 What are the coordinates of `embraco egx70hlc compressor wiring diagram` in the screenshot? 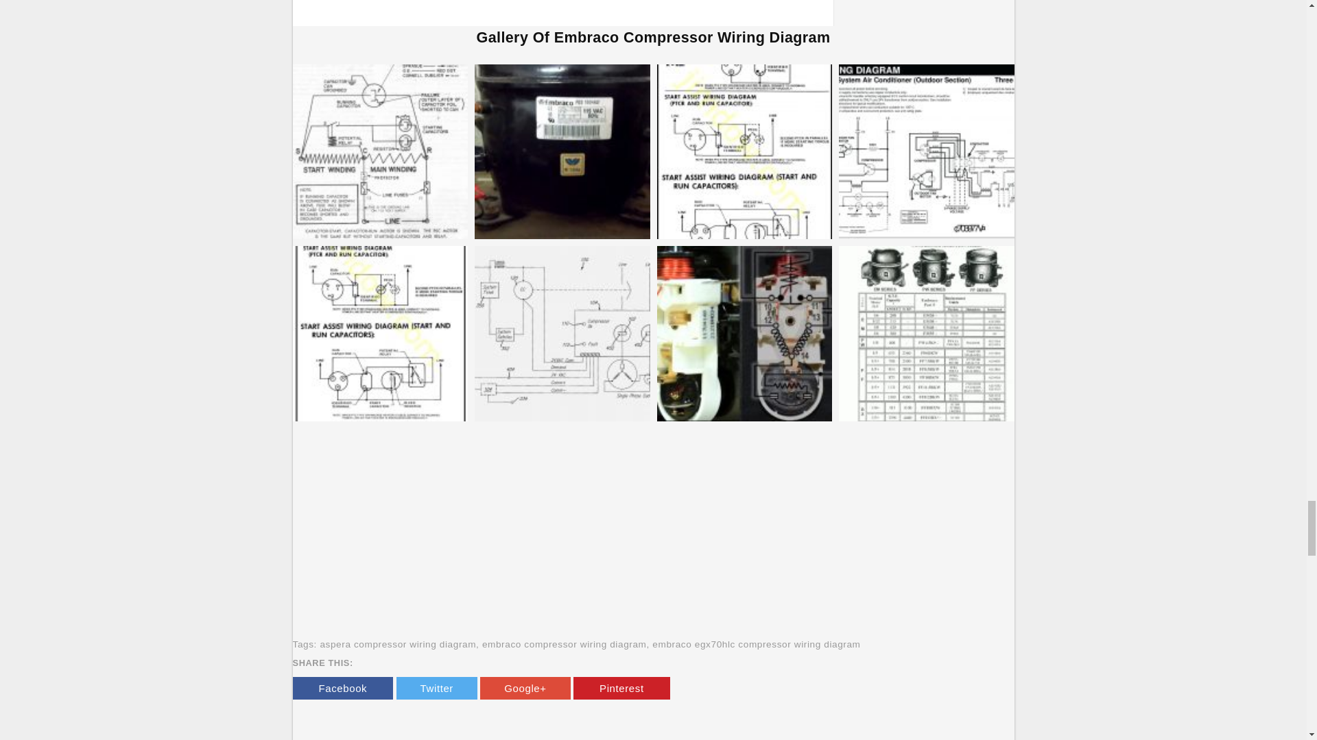 It's located at (756, 644).